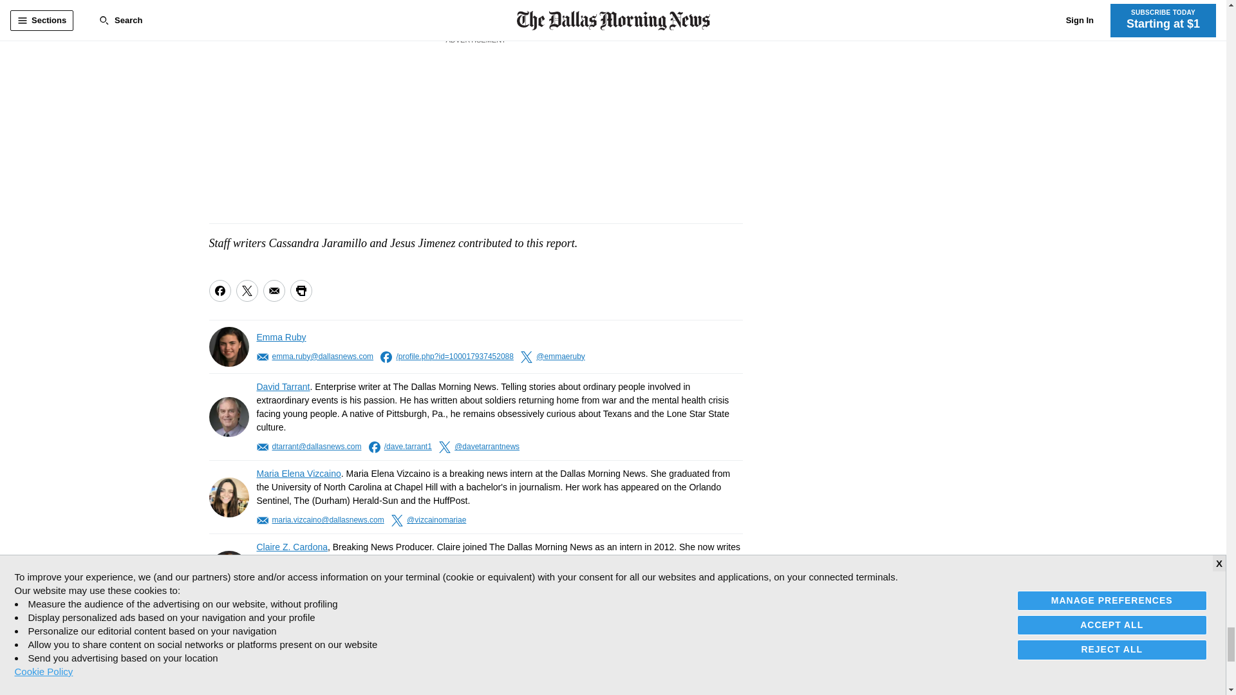  What do you see at coordinates (219, 291) in the screenshot?
I see `Share on Facebook` at bounding box center [219, 291].